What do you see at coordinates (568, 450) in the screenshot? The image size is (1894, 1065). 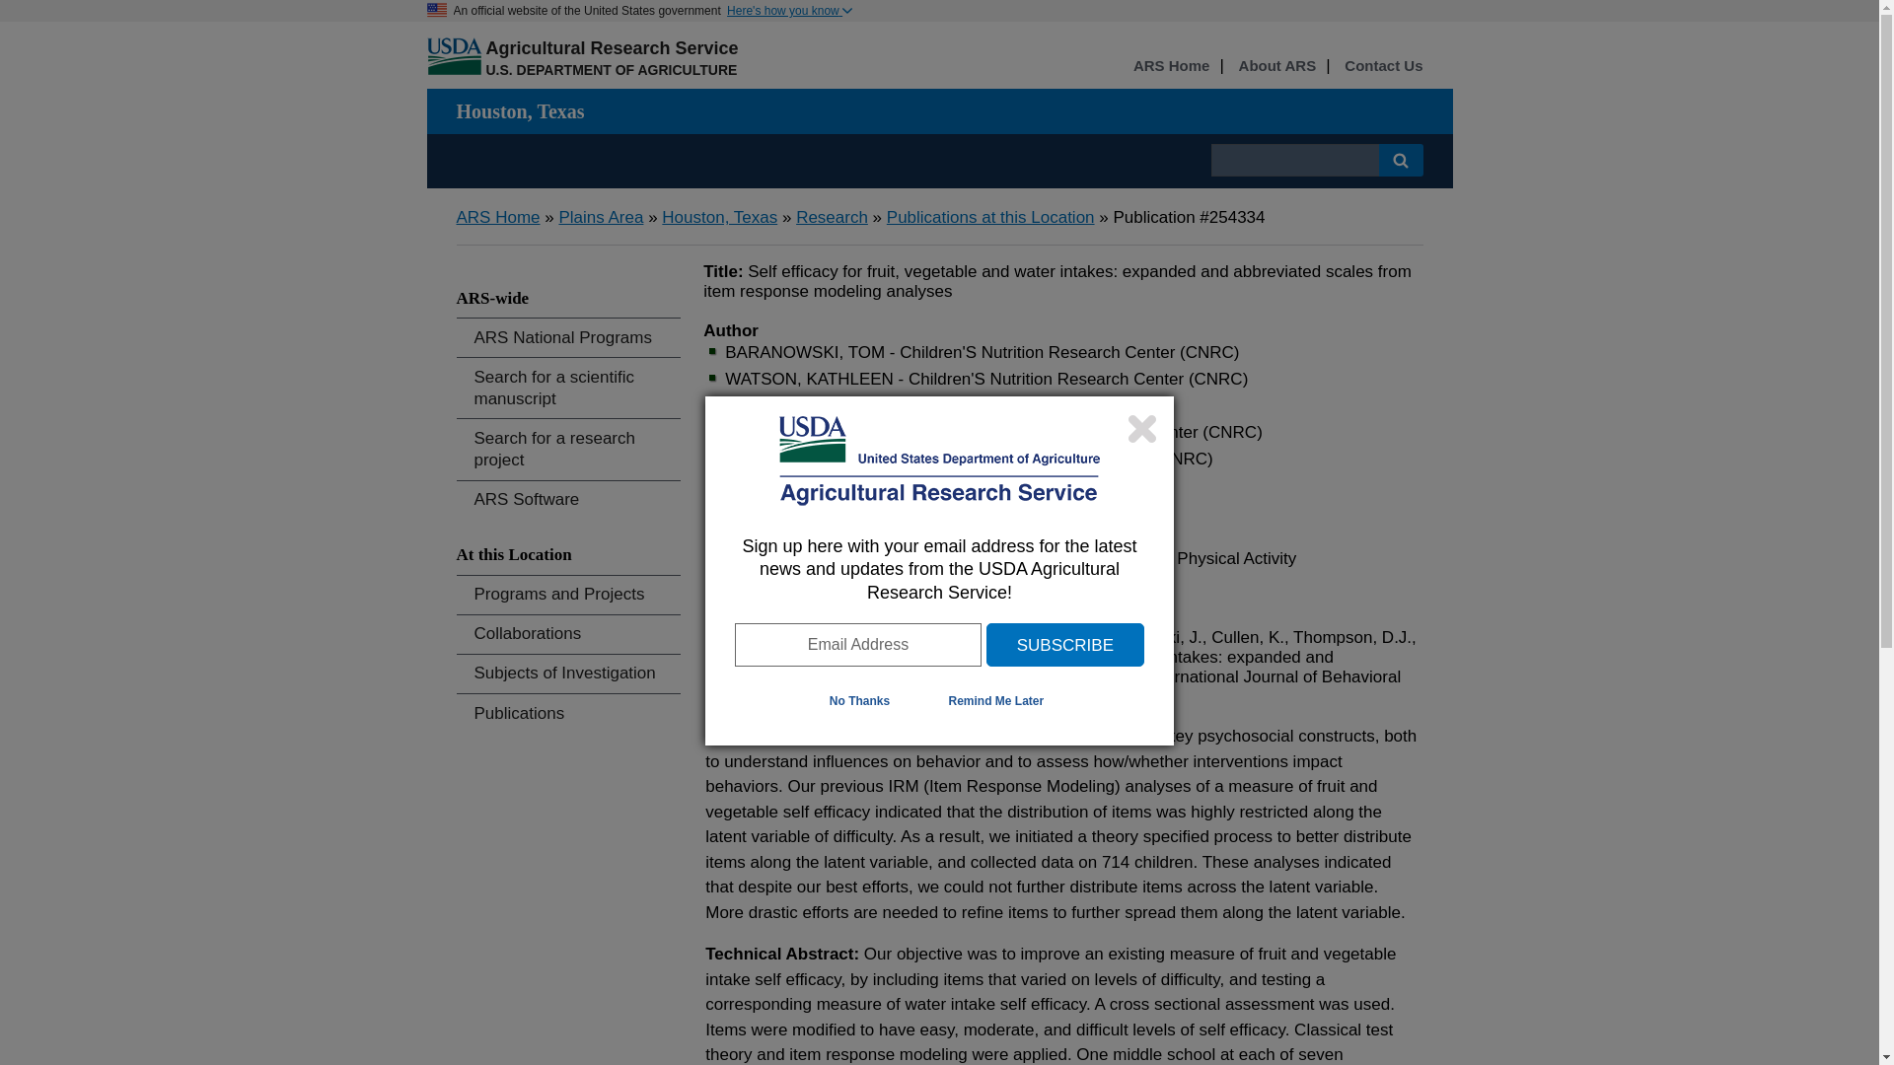 I see `Search for a research project` at bounding box center [568, 450].